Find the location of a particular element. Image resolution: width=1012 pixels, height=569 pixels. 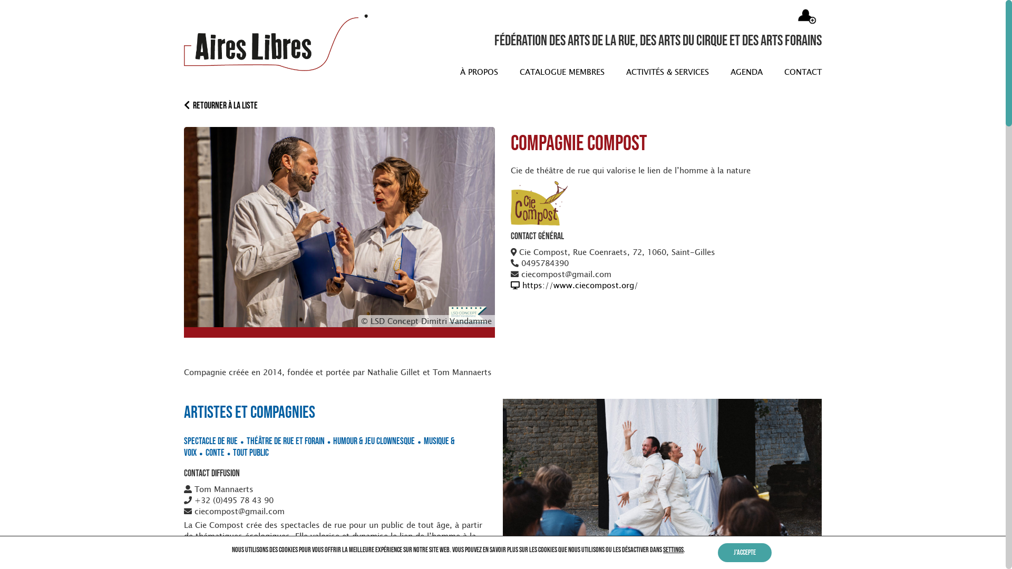

CATALOGUE MEMBRES is located at coordinates (559, 72).